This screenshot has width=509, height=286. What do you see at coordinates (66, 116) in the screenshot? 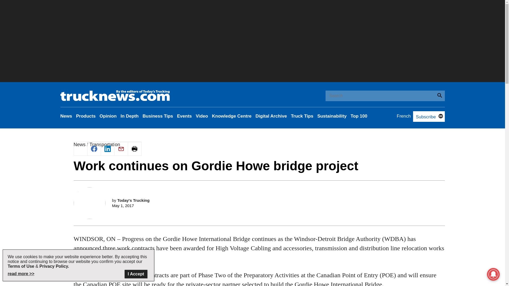
I see `News` at bounding box center [66, 116].